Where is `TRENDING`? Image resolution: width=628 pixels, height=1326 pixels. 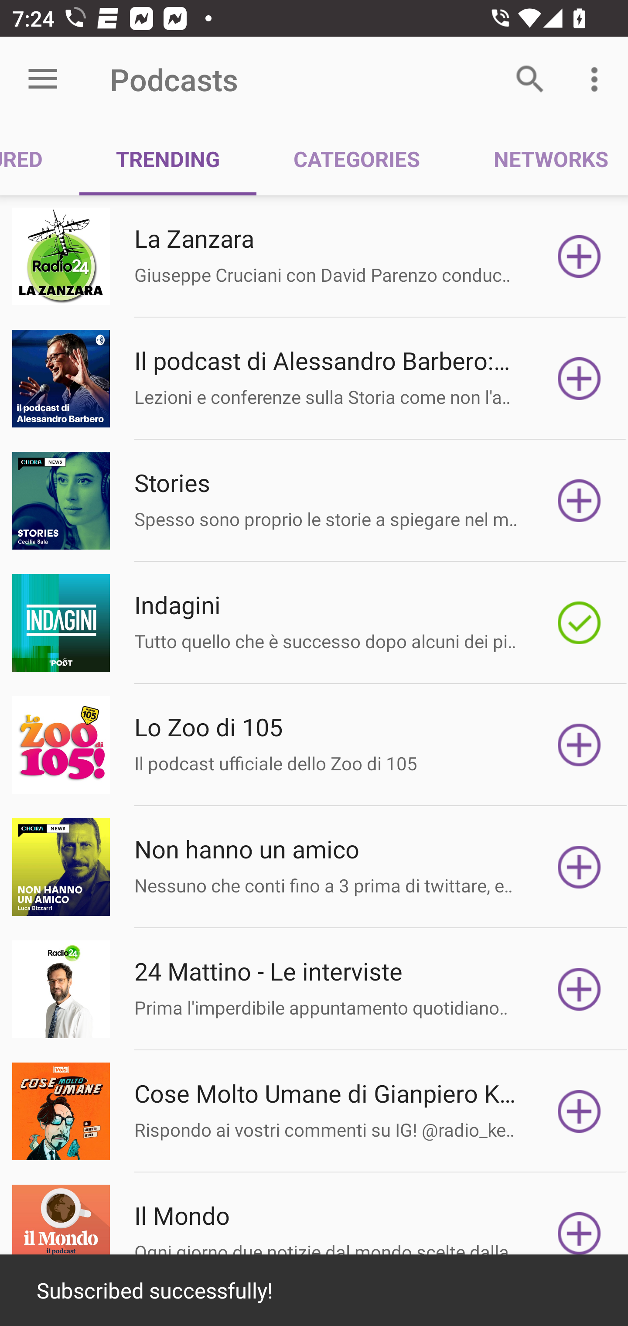
TRENDING is located at coordinates (167, 158).